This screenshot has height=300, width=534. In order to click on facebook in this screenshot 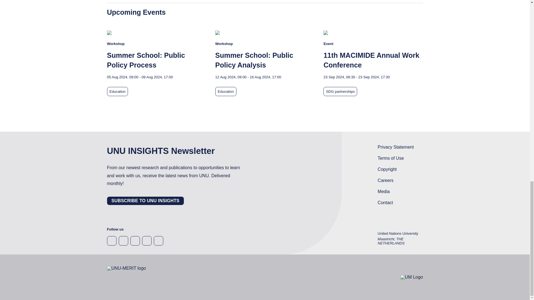, I will do `click(112, 241)`.